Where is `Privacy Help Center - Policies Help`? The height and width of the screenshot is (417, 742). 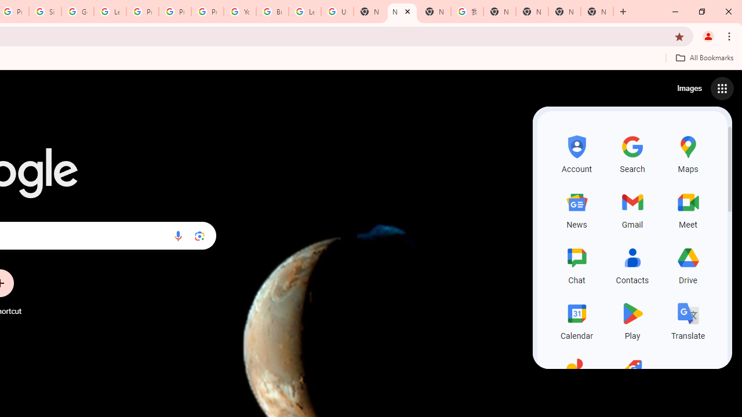 Privacy Help Center - Policies Help is located at coordinates (142, 12).